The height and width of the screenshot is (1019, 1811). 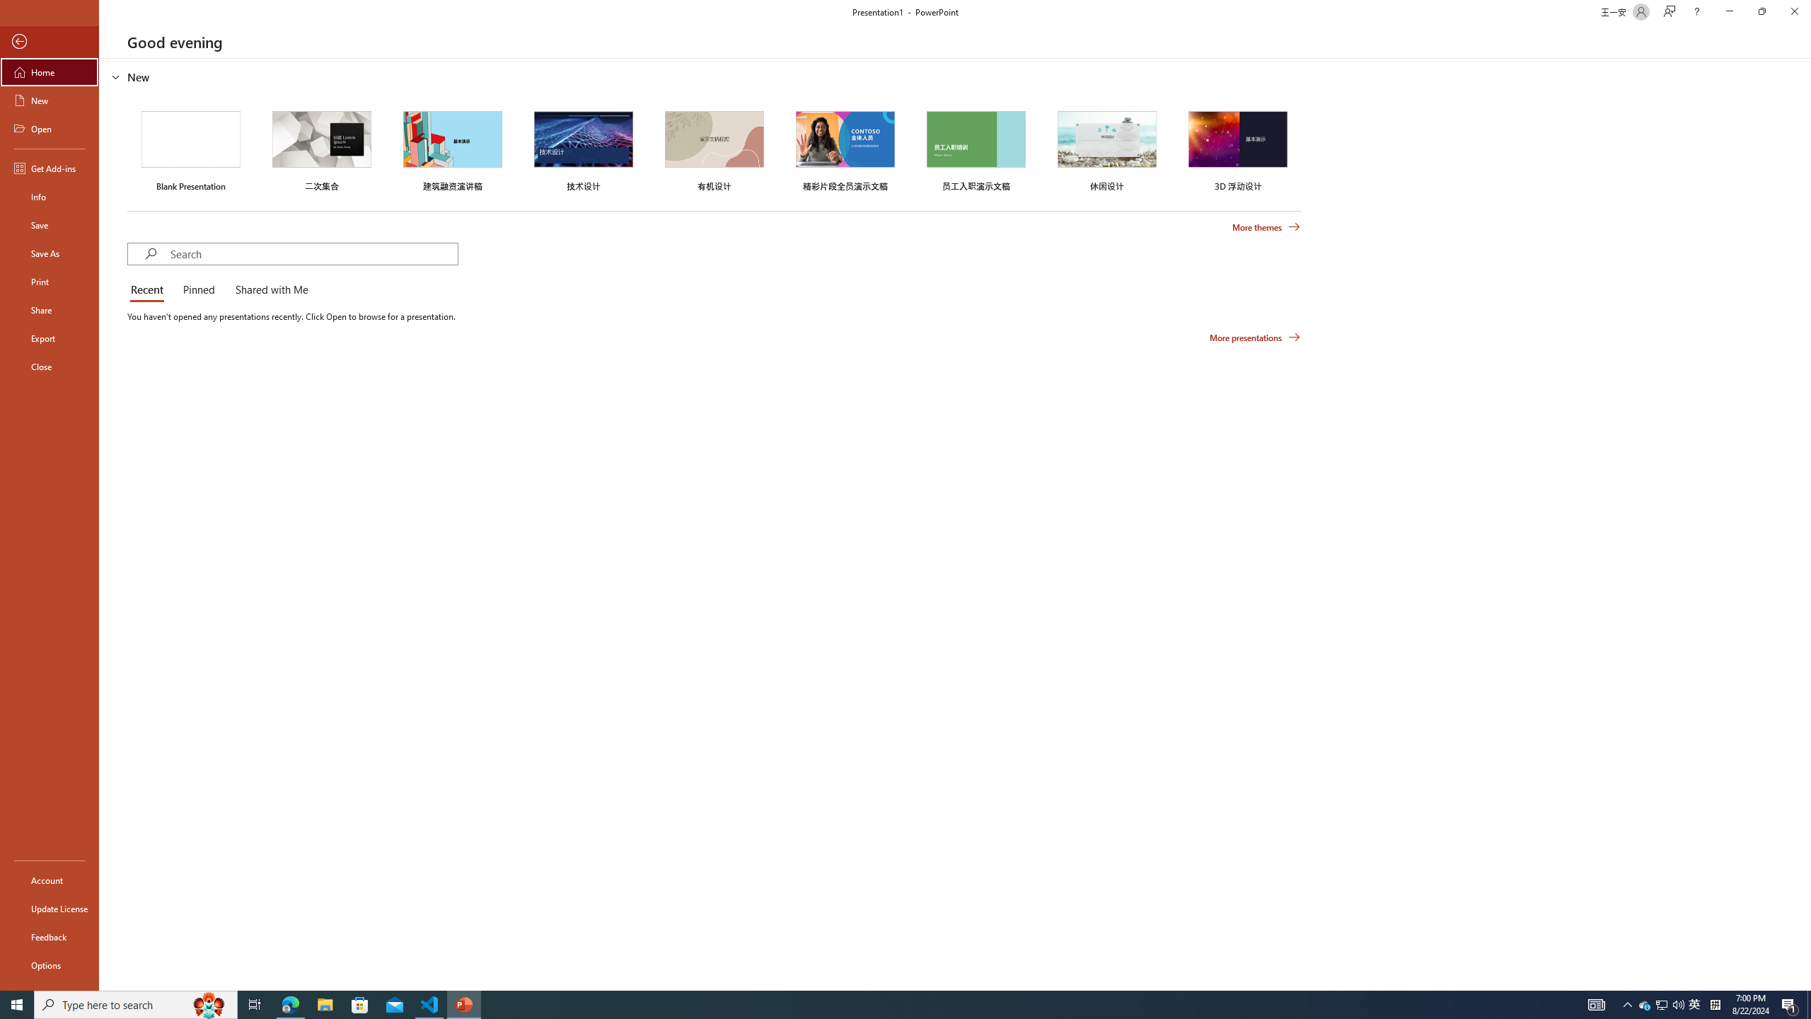 I want to click on Back, so click(x=50, y=42).